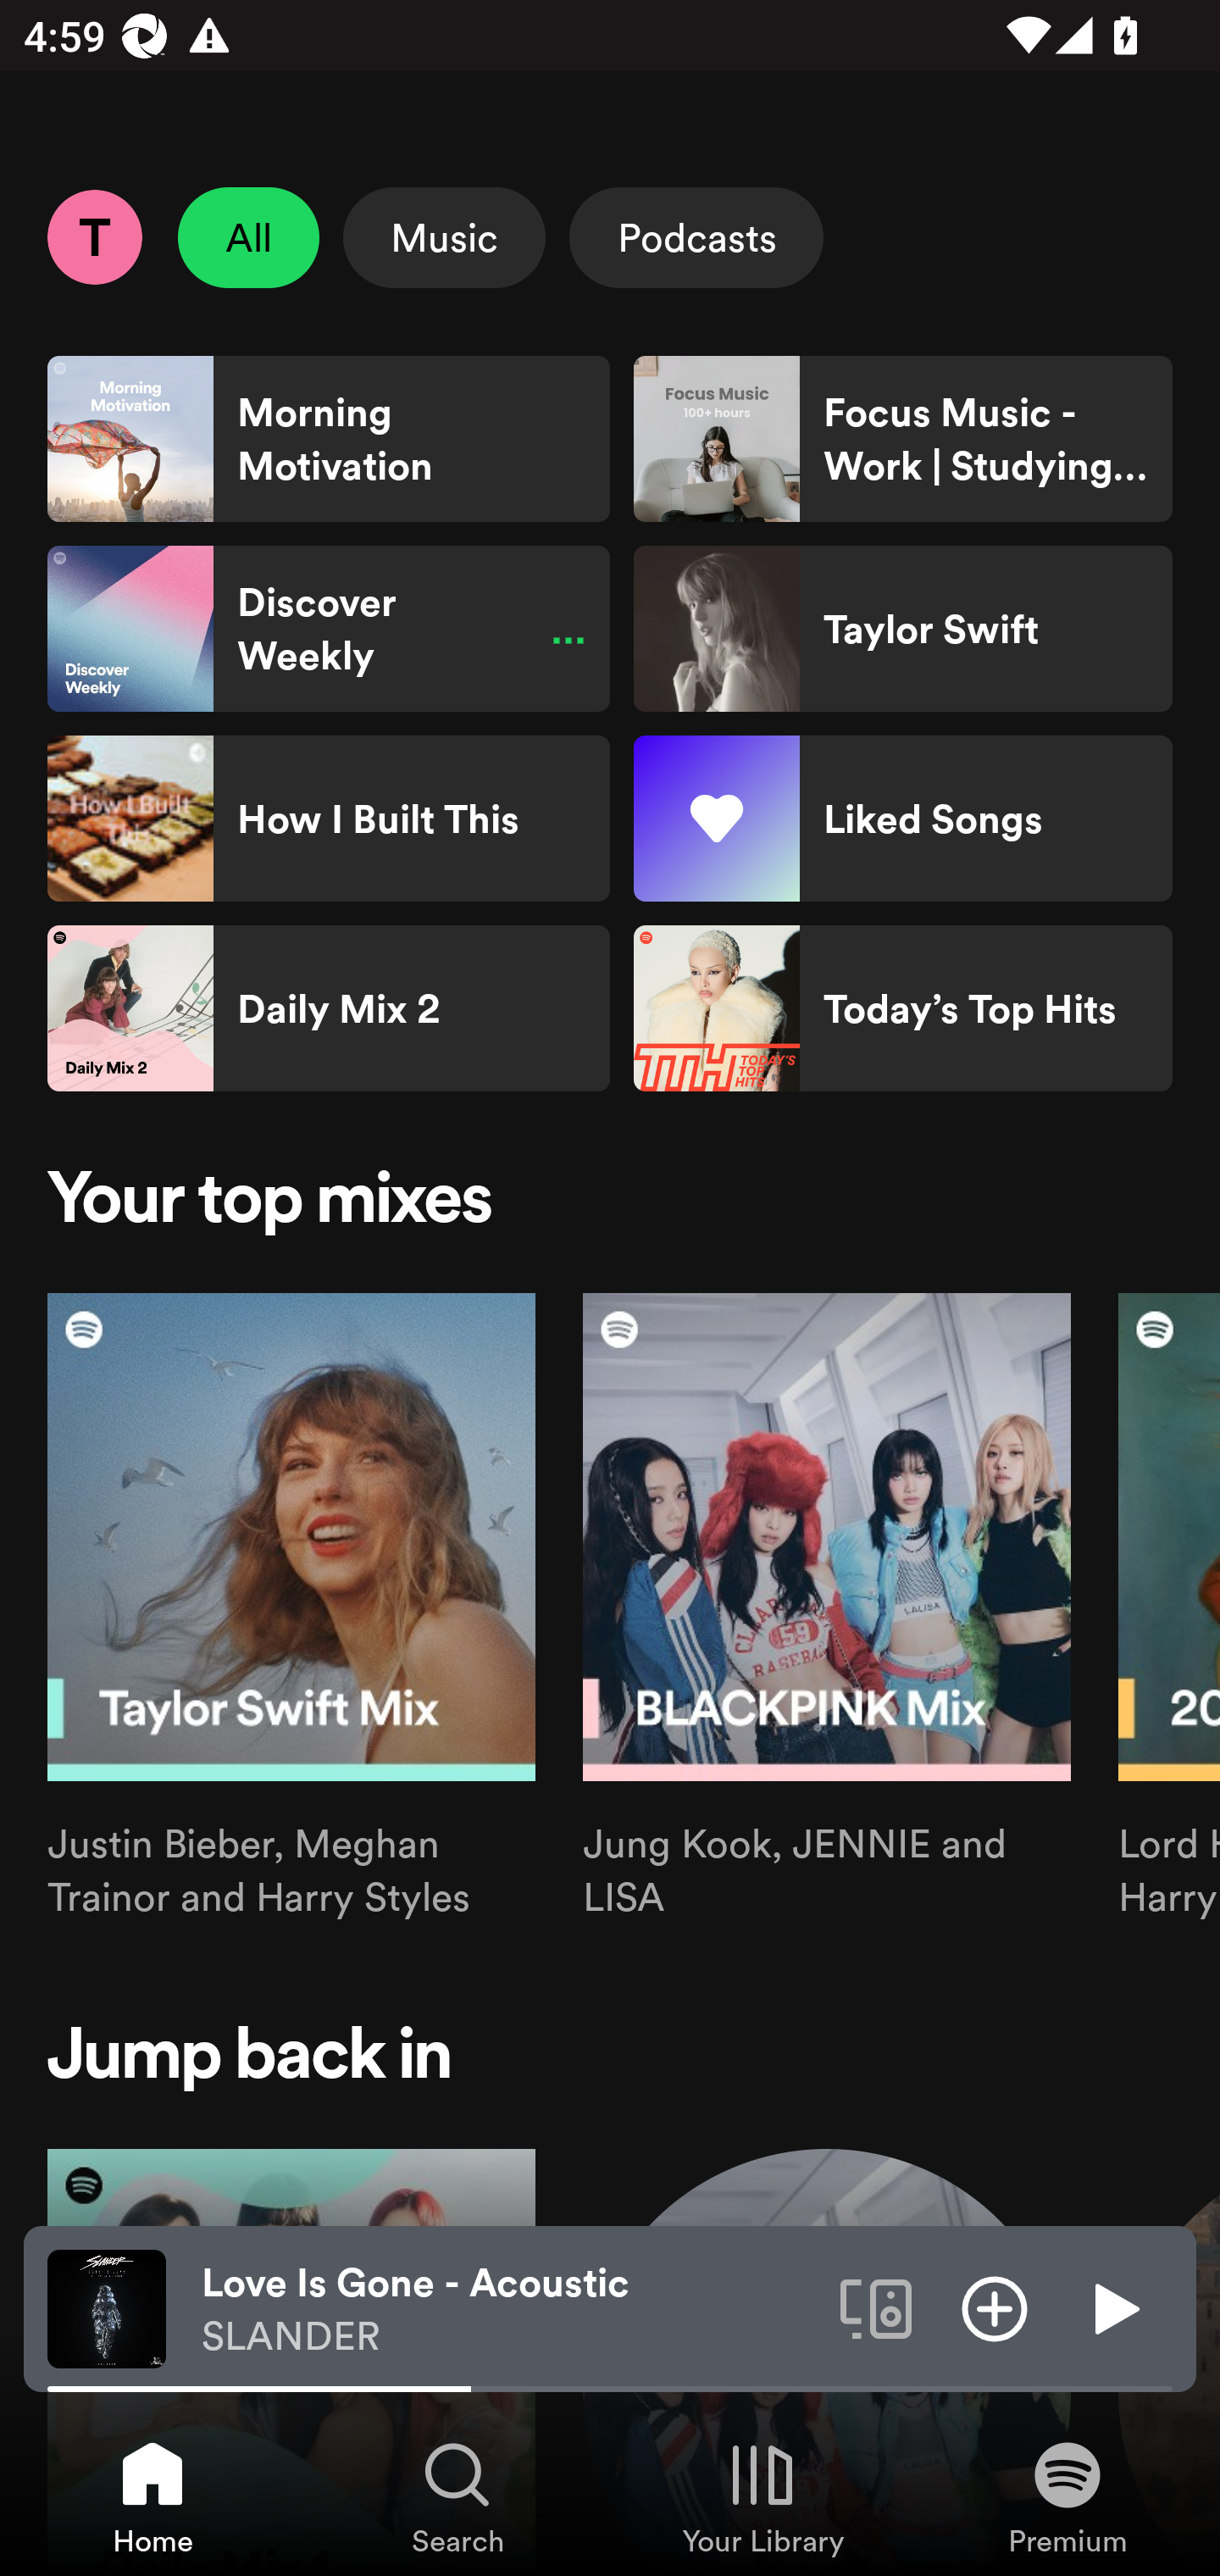 The width and height of the screenshot is (1220, 2576). Describe the element at coordinates (457, 2496) in the screenshot. I see `Search, Tab 2 of 4 Search Search` at that location.